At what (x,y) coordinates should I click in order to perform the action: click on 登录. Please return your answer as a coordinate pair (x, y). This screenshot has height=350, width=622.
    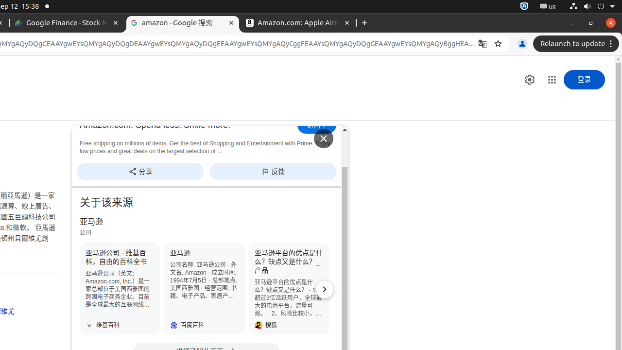
    Looking at the image, I should click on (584, 80).